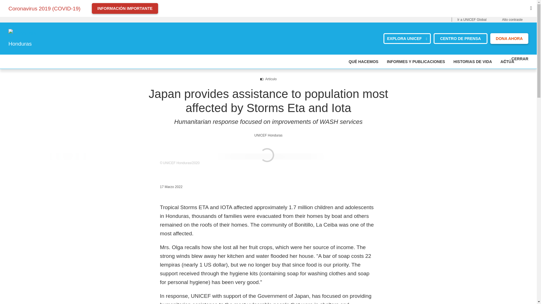 The height and width of the screenshot is (304, 541). Describe the element at coordinates (407, 41) in the screenshot. I see `EXPLORA UNICEF` at that location.